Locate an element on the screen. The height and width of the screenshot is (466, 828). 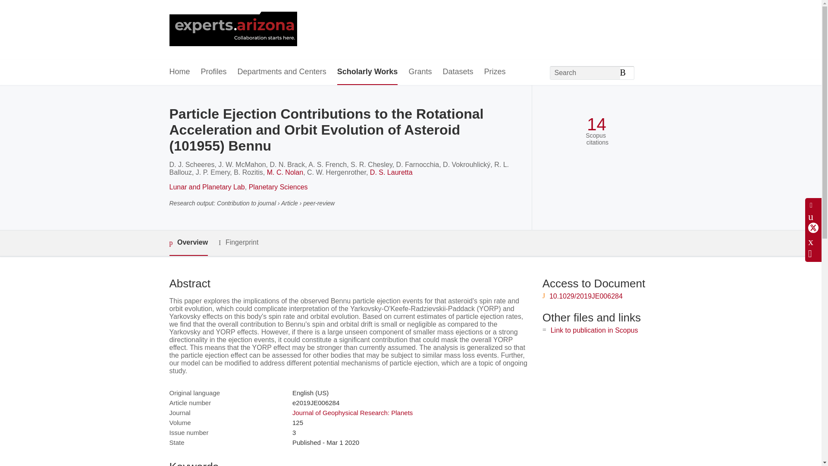
University of Arizona Home is located at coordinates (232, 30).